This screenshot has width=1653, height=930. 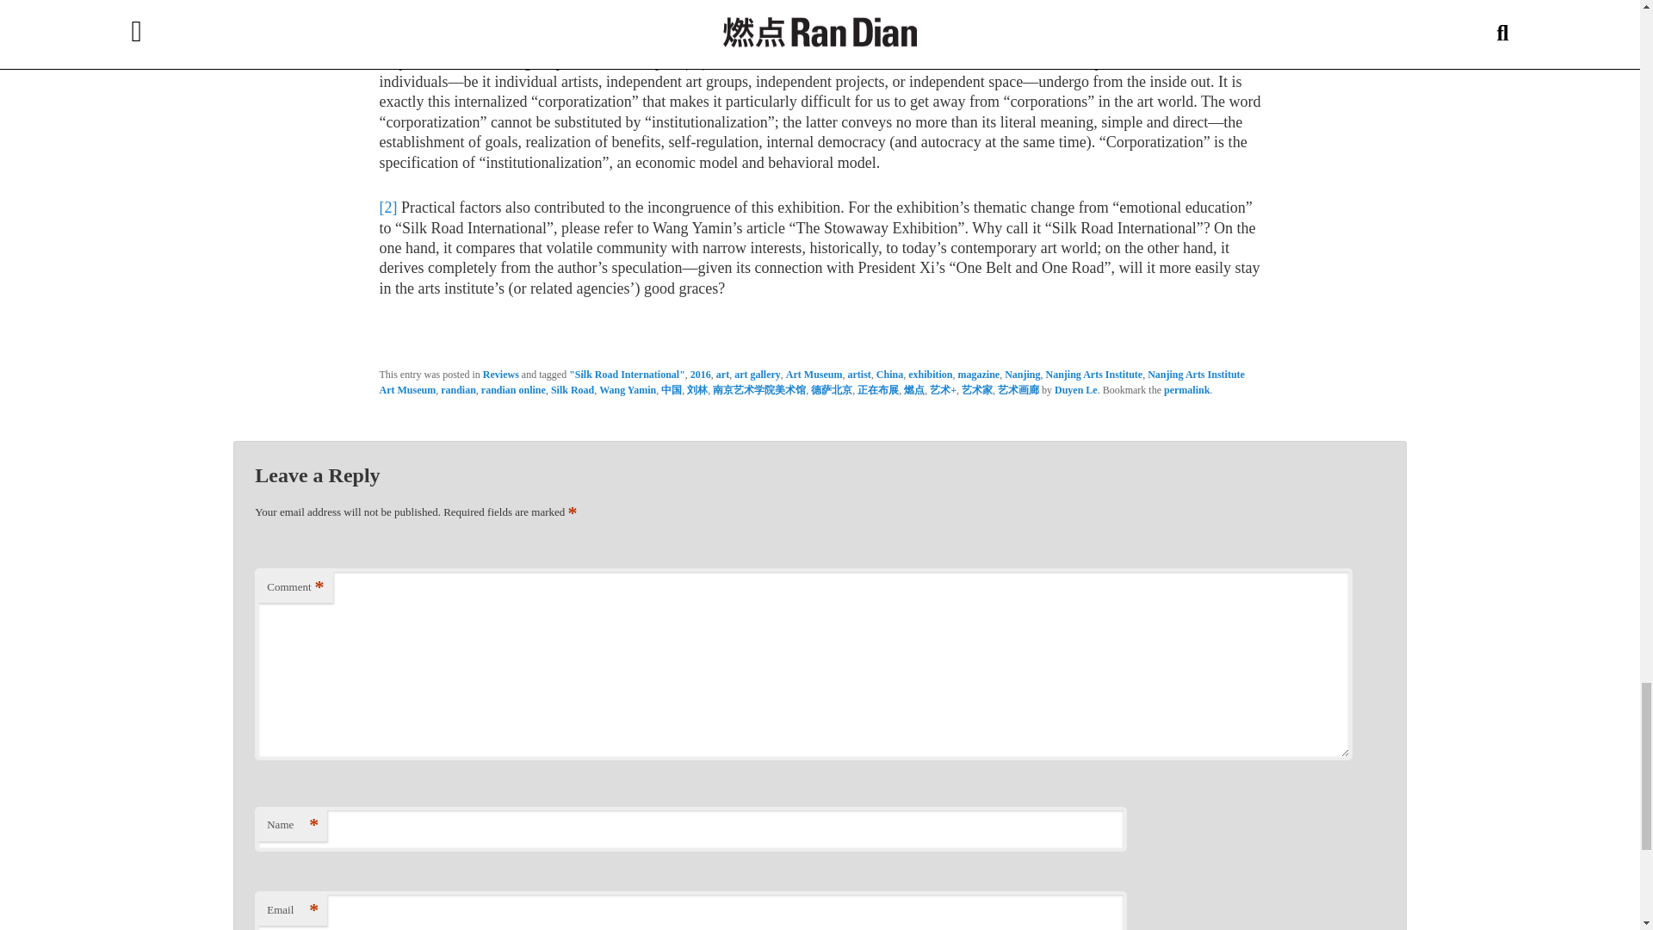 I want to click on exhibition, so click(x=930, y=374).